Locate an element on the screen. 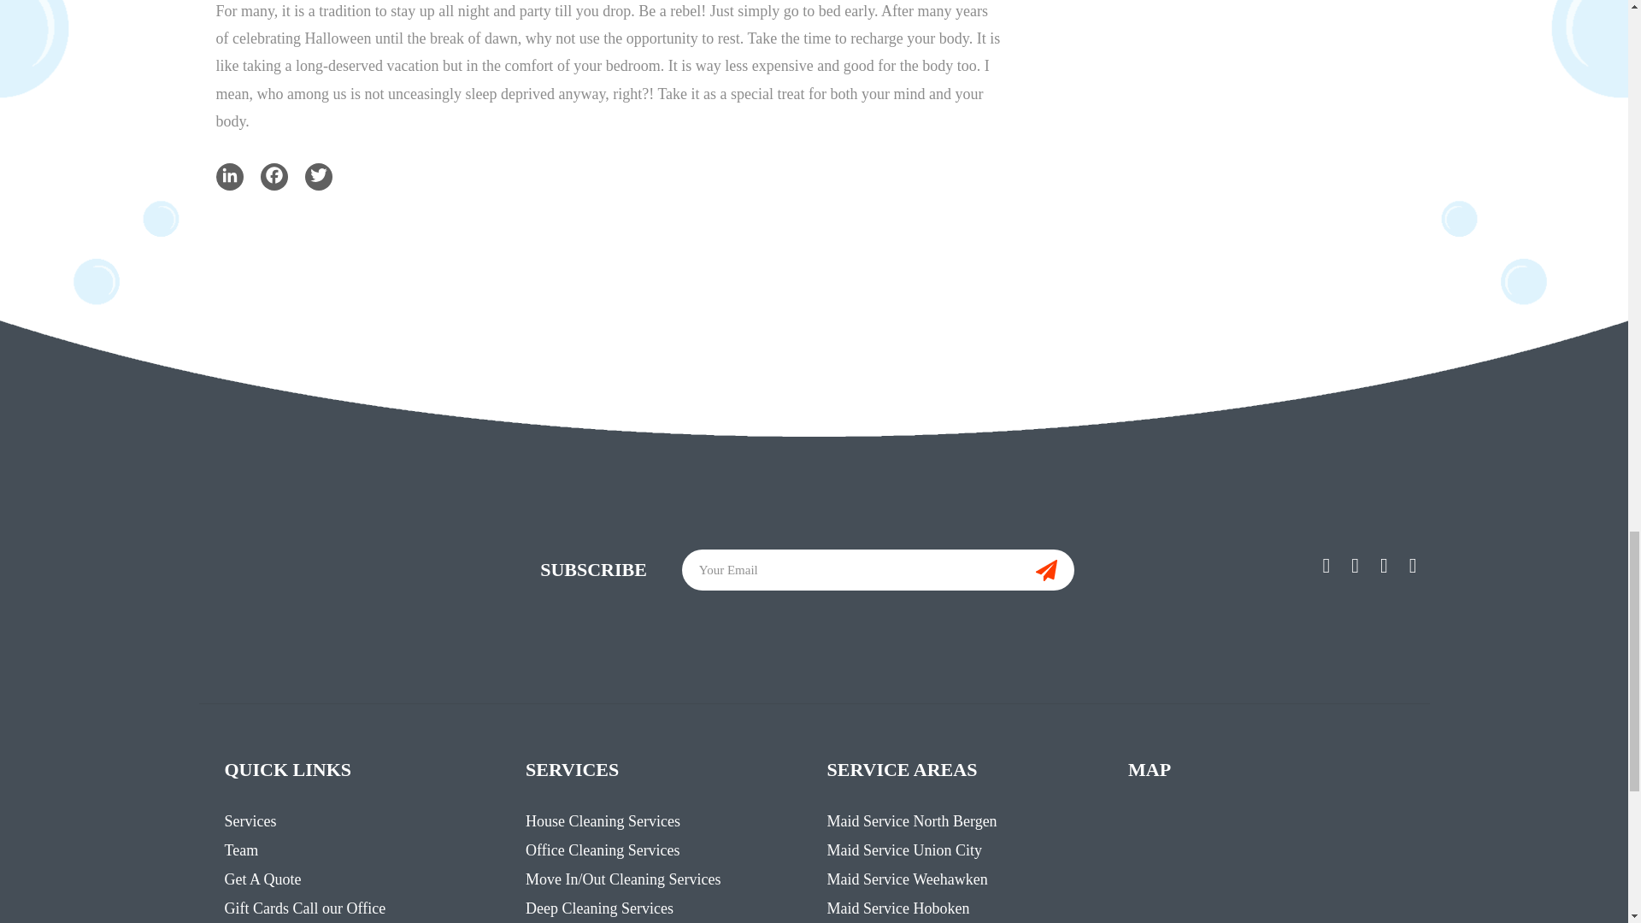  LinkedIn is located at coordinates (229, 176).